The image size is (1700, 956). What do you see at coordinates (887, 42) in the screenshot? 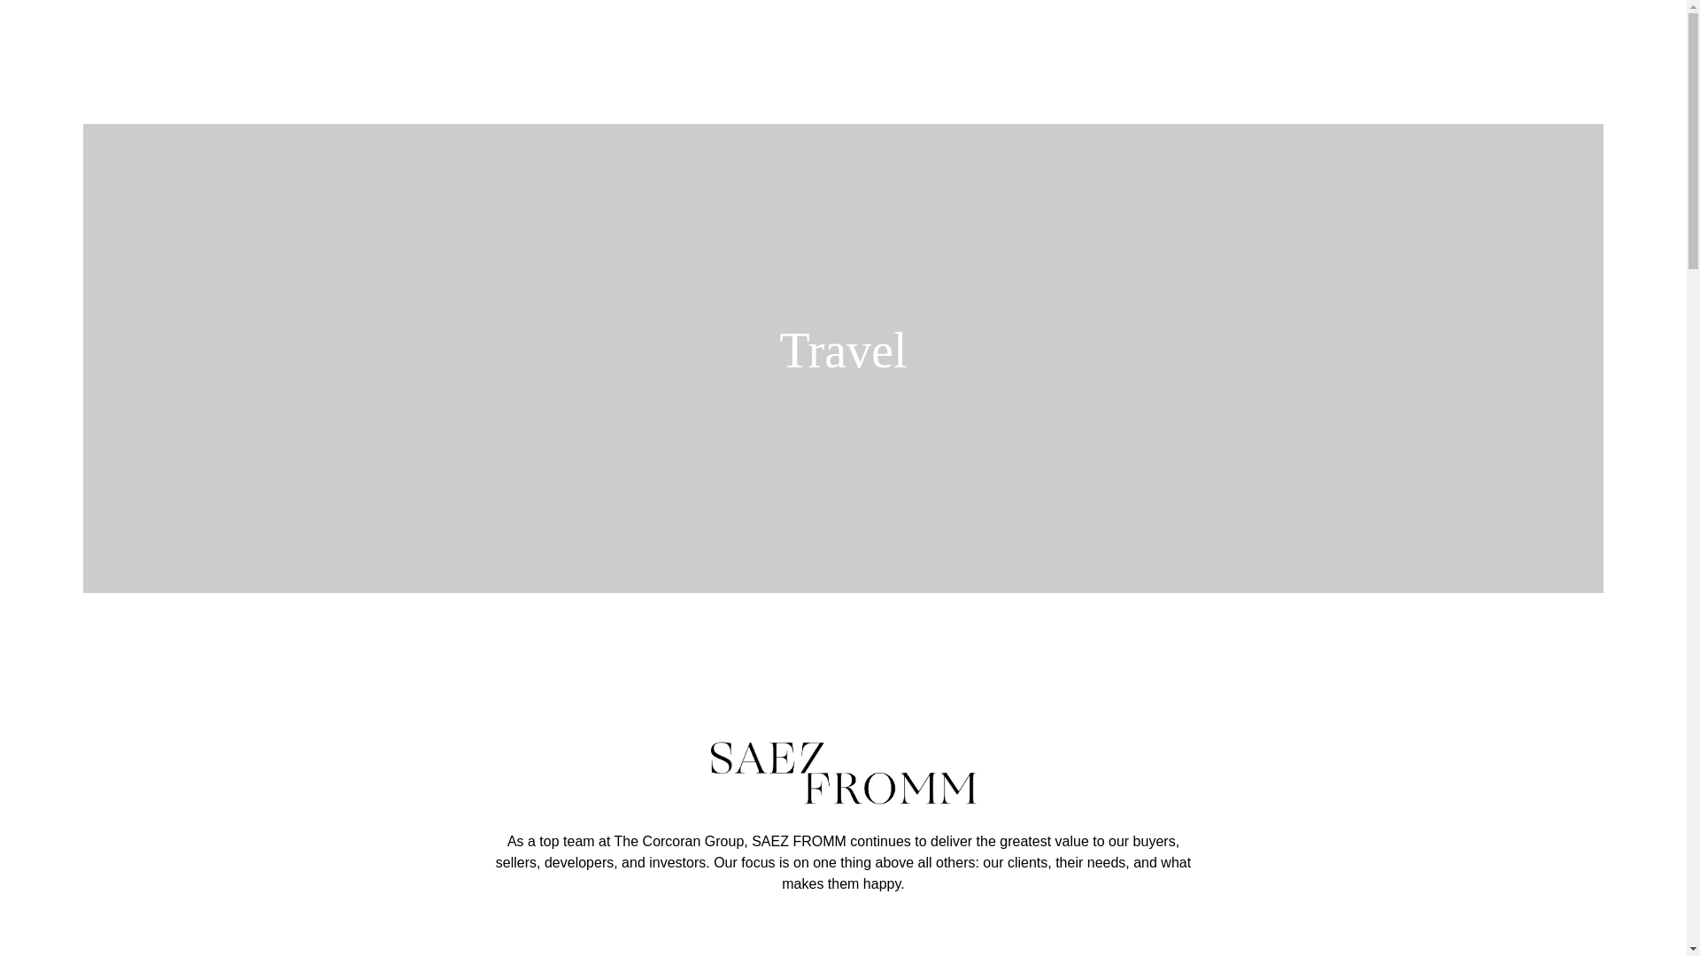
I see `HOME SEARCH` at bounding box center [887, 42].